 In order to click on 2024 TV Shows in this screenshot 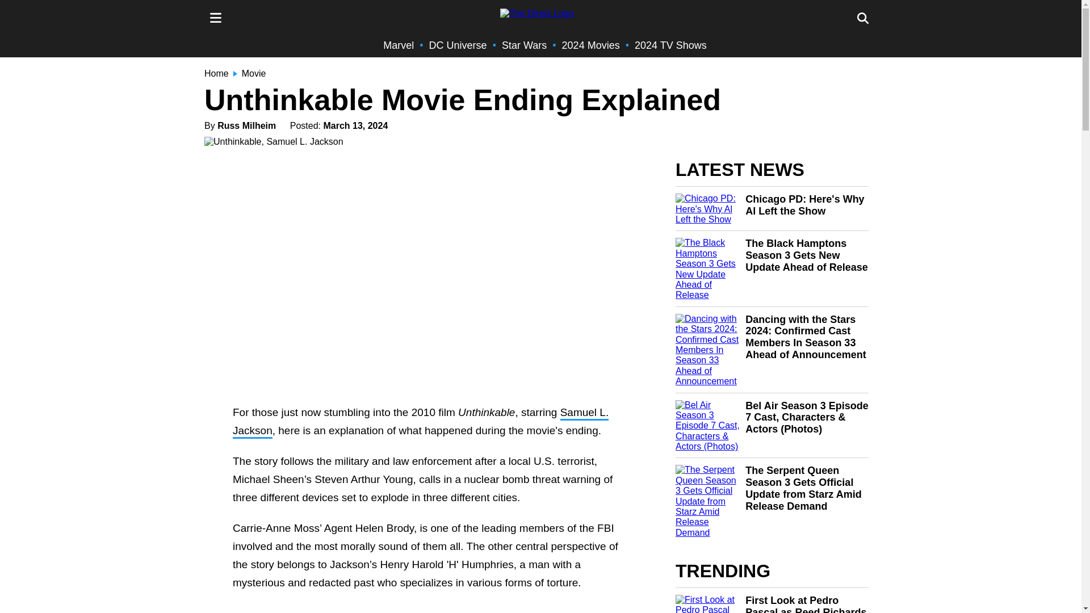, I will do `click(670, 45)`.